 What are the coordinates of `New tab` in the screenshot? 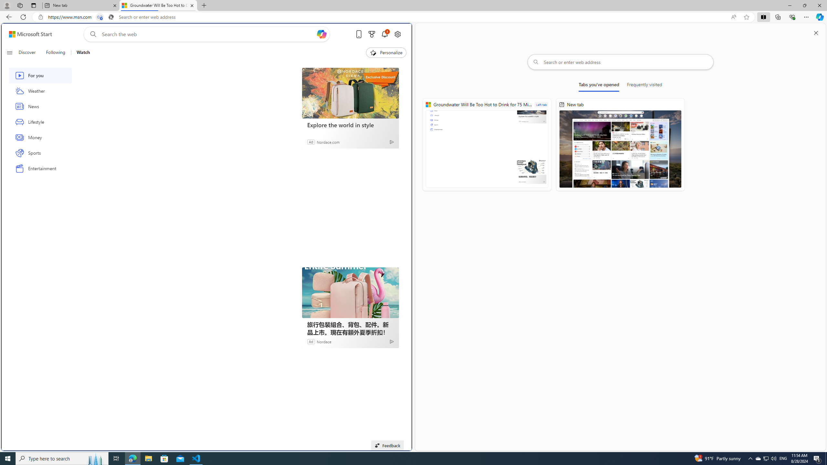 It's located at (620, 145).